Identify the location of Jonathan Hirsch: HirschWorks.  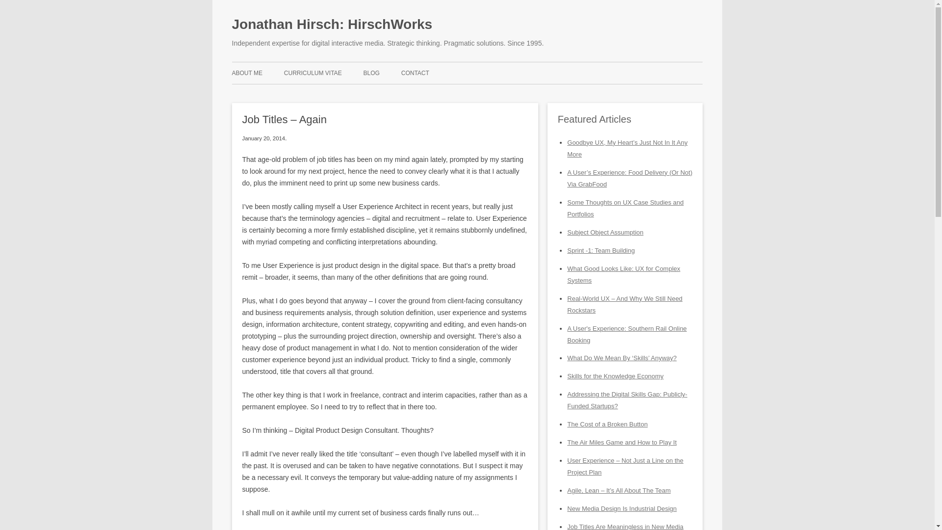
(332, 24).